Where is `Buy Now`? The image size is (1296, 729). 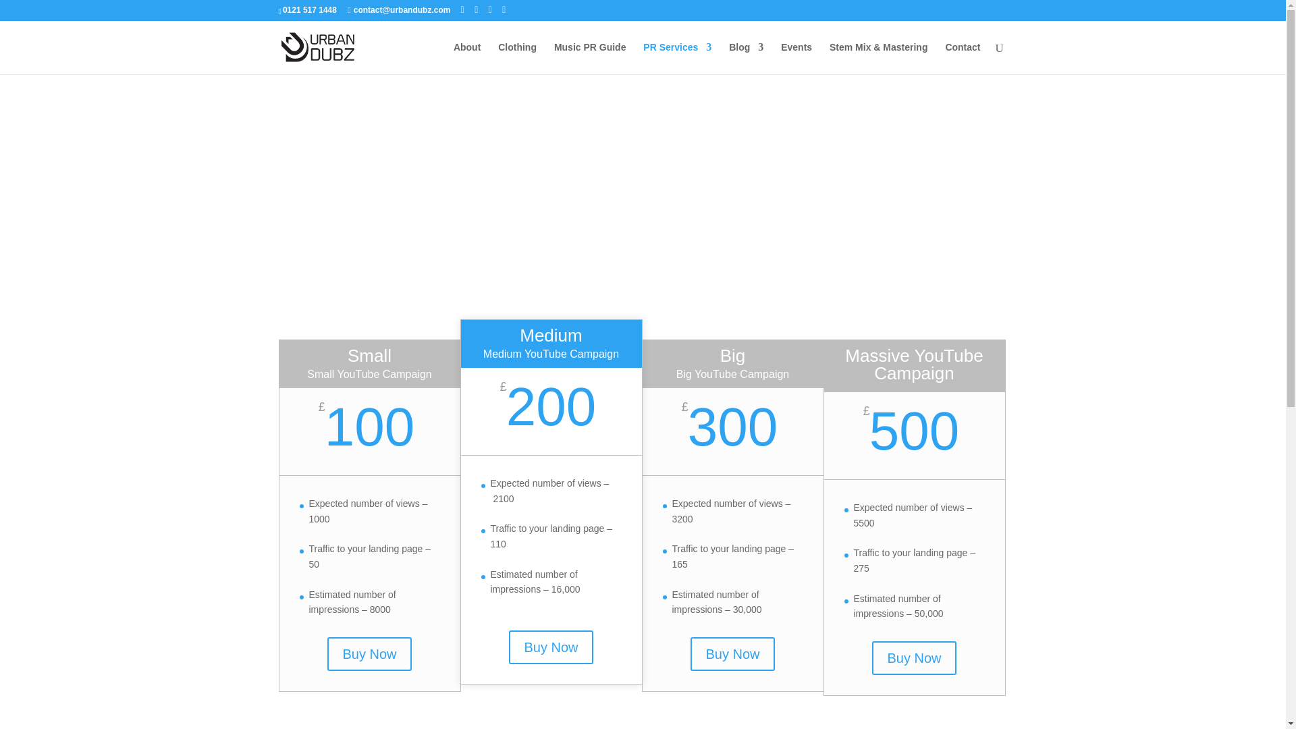
Buy Now is located at coordinates (551, 647).